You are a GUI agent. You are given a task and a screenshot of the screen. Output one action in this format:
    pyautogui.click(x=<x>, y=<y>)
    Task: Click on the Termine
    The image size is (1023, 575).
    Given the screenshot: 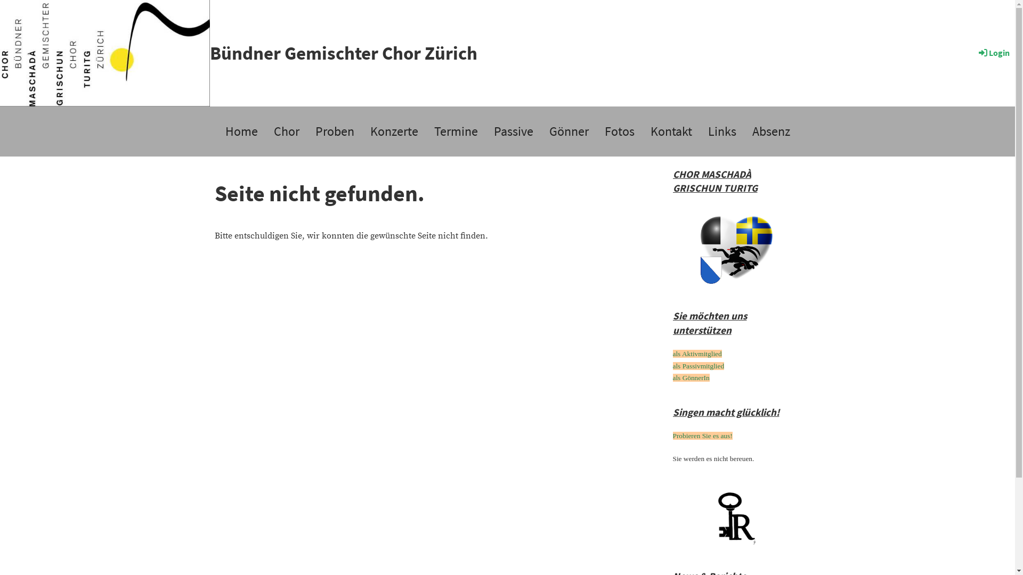 What is the action you would take?
    pyautogui.click(x=456, y=132)
    